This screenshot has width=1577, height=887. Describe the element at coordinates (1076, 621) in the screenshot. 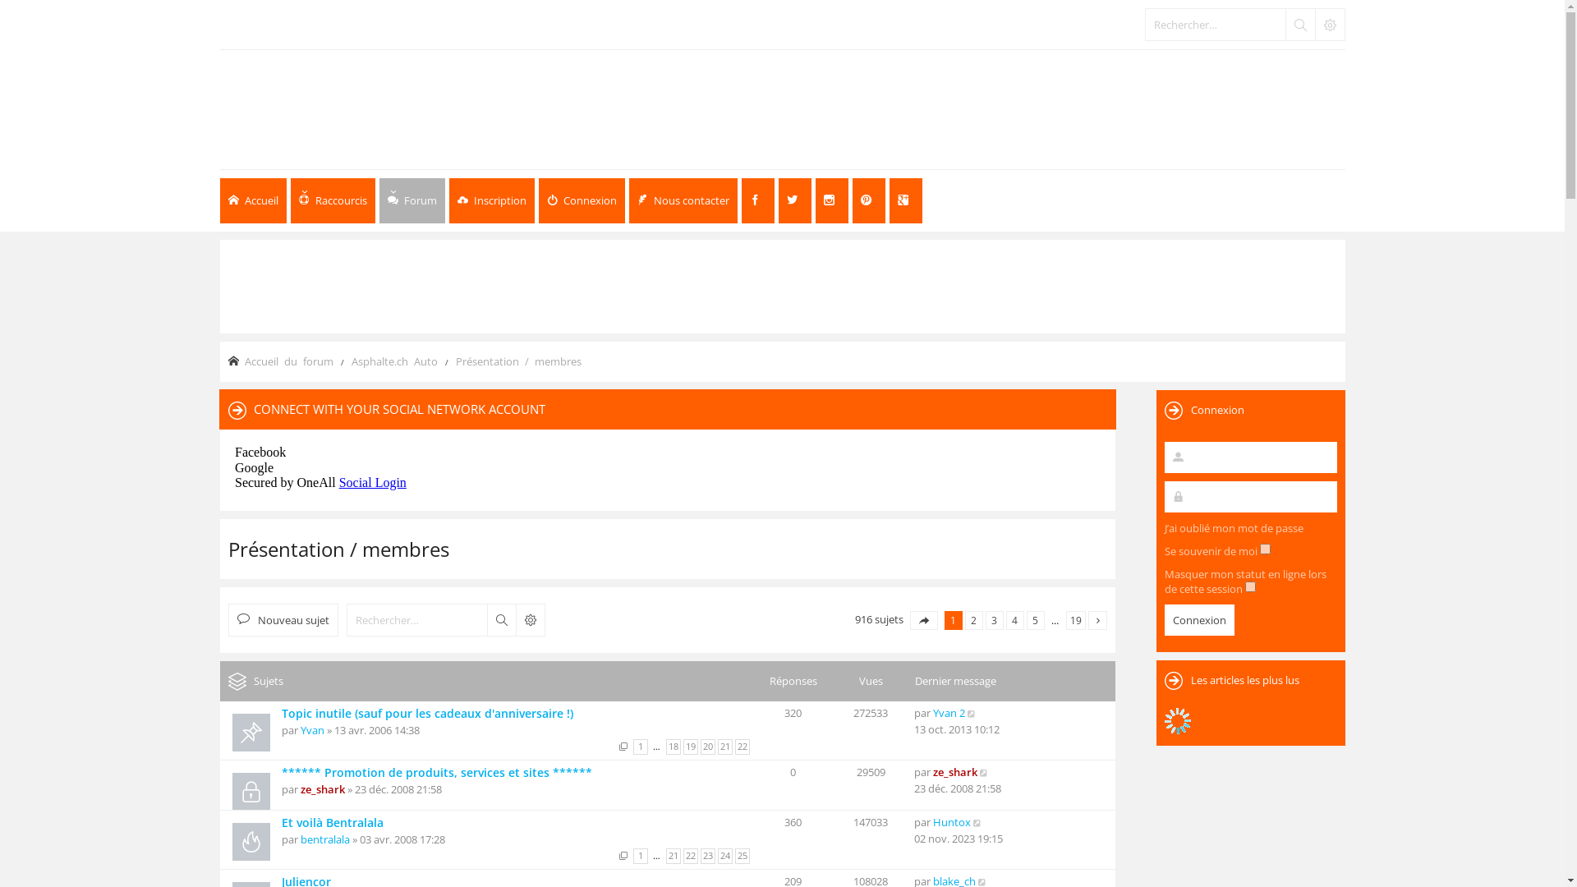

I see `19` at that location.